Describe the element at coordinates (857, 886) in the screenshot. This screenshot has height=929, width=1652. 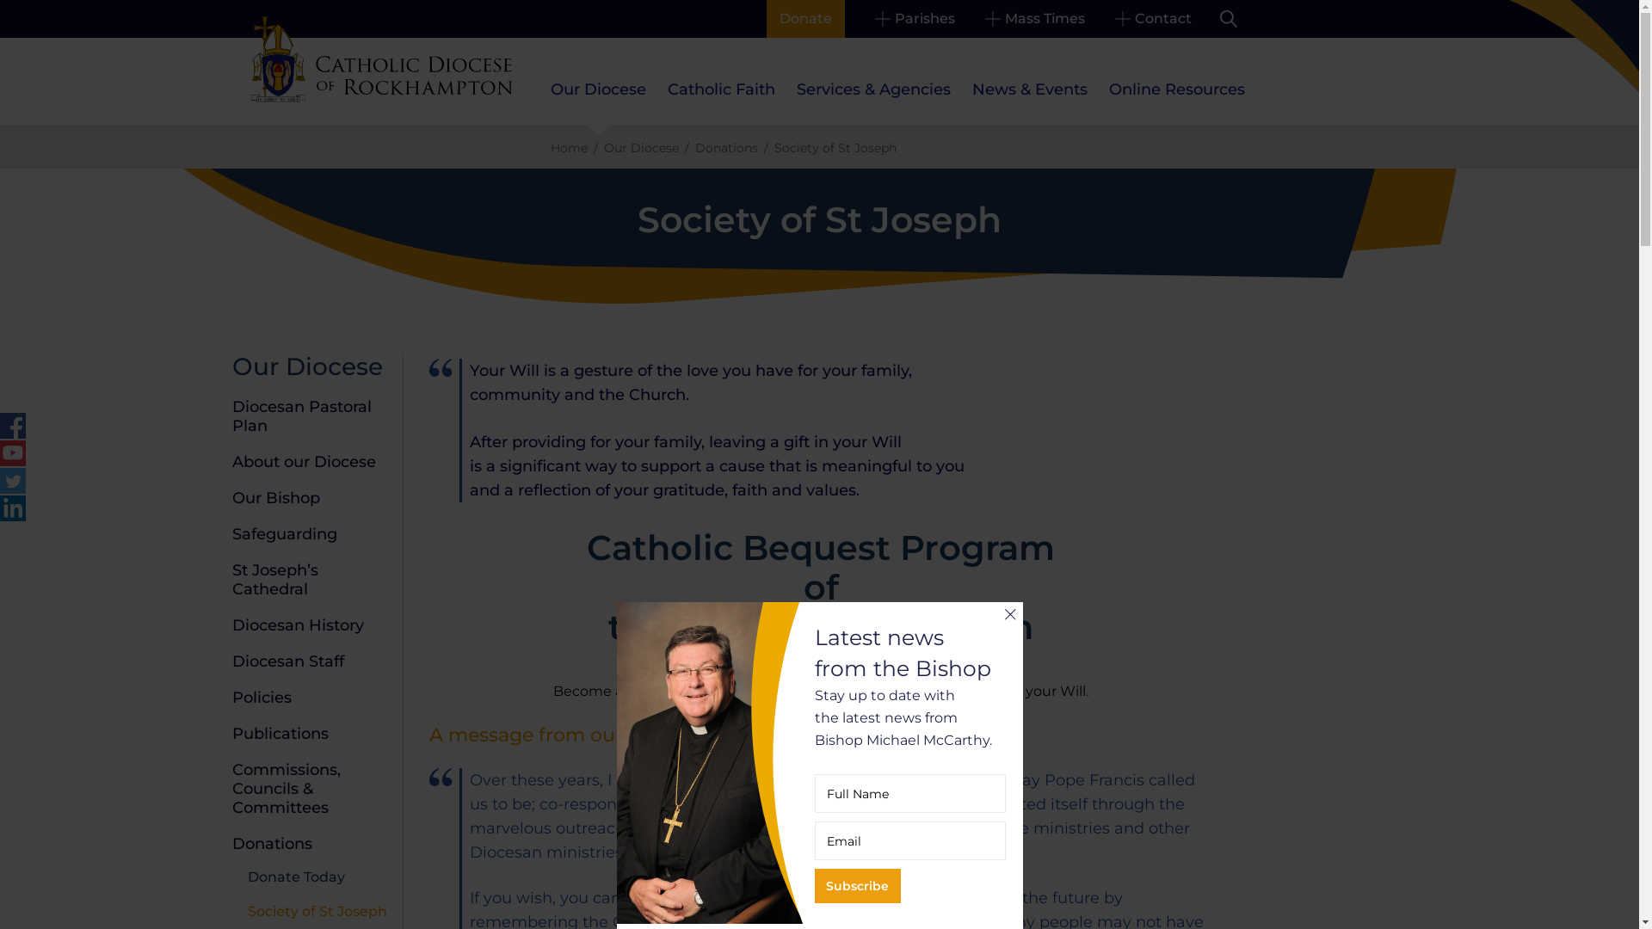
I see `Subscribe` at that location.